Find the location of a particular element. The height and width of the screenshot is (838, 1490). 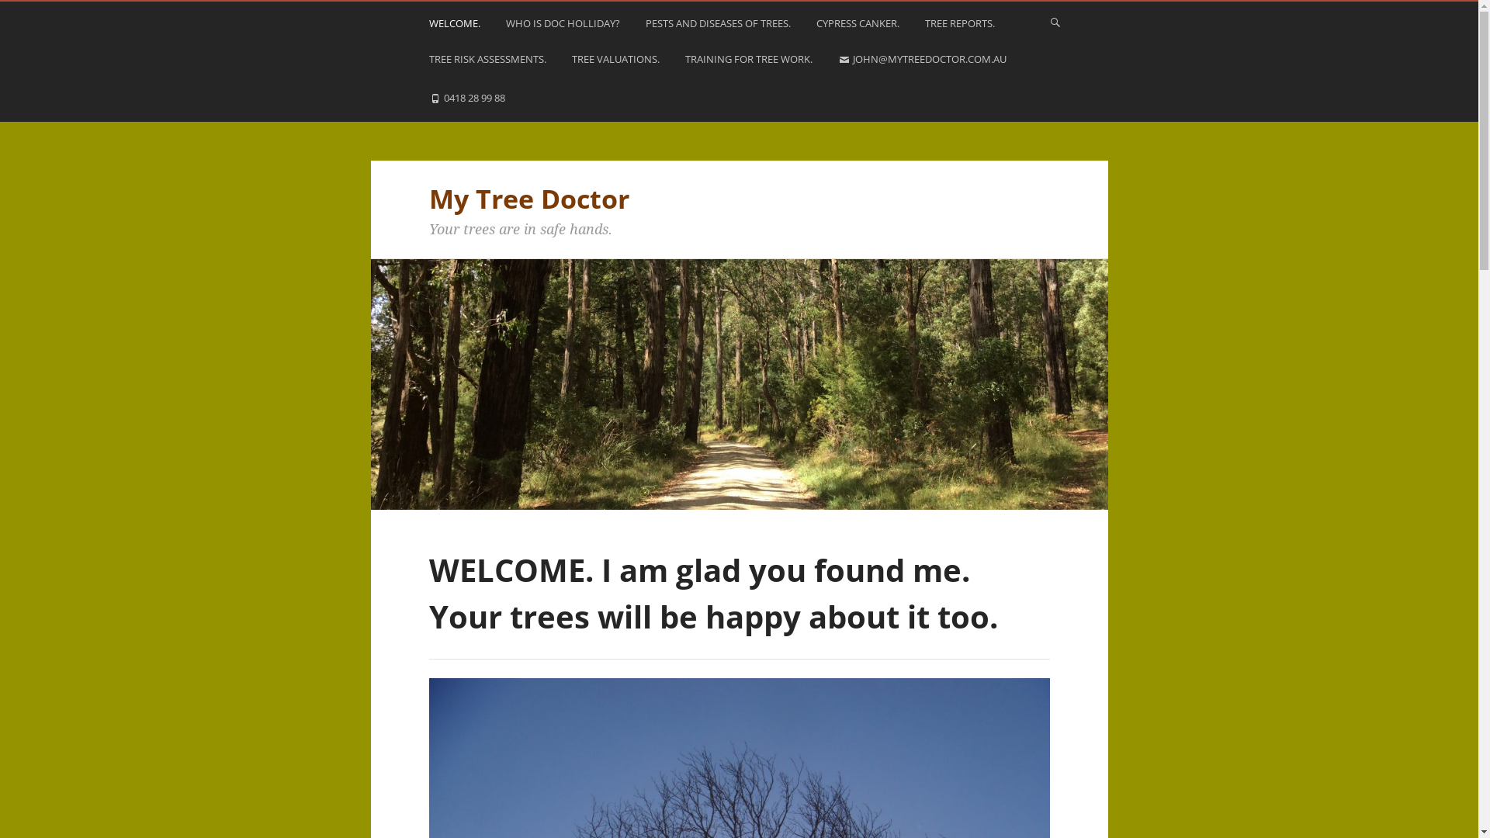

TREE RISK ASSESSMENTS. is located at coordinates (489, 62).